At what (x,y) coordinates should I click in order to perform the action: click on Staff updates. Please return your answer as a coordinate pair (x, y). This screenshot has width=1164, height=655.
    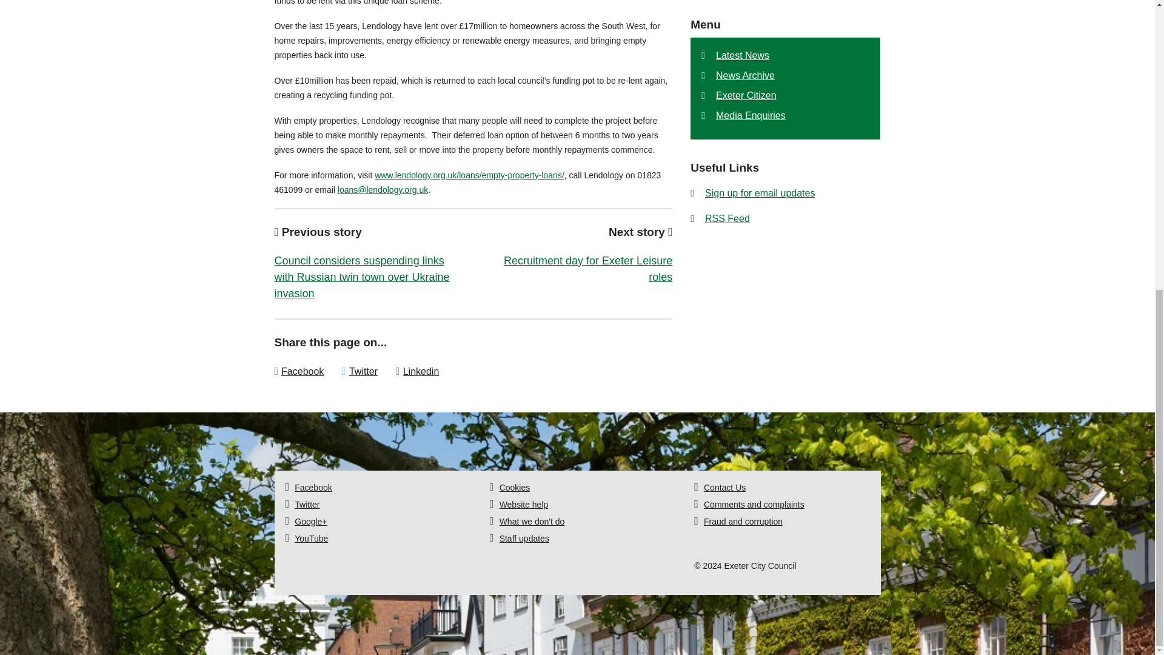
    Looking at the image, I should click on (524, 539).